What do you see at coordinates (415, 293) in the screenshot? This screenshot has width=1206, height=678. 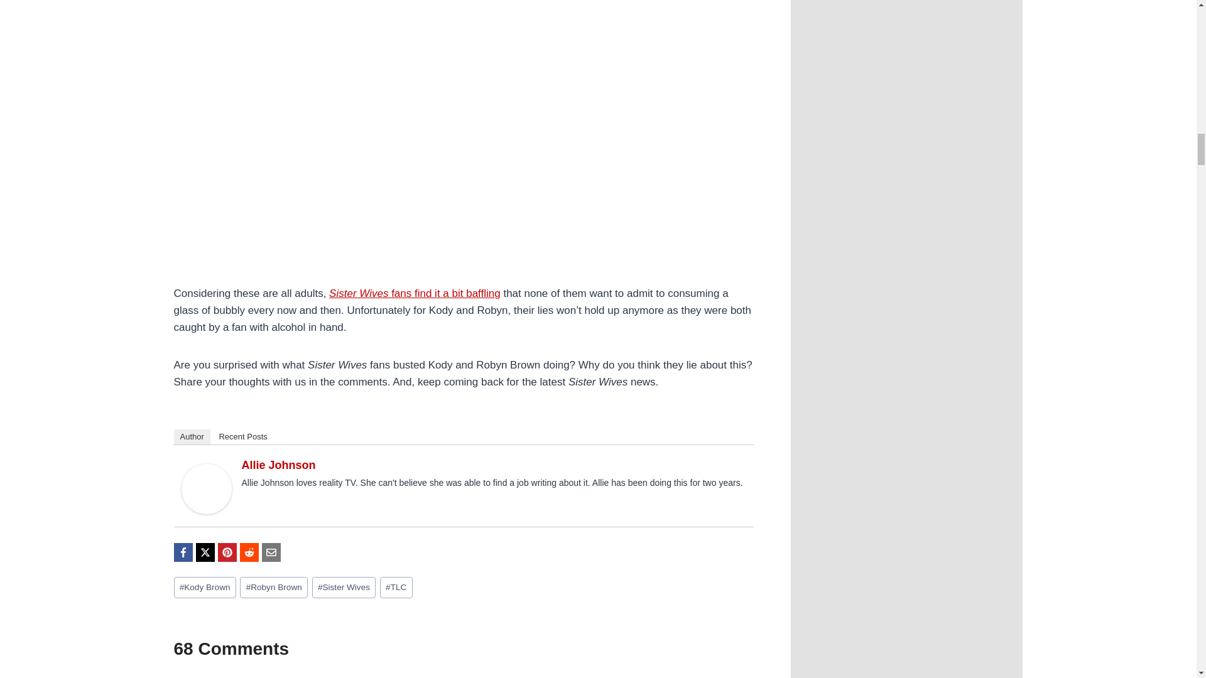 I see `Sister Wives fans find it a bit baffling` at bounding box center [415, 293].